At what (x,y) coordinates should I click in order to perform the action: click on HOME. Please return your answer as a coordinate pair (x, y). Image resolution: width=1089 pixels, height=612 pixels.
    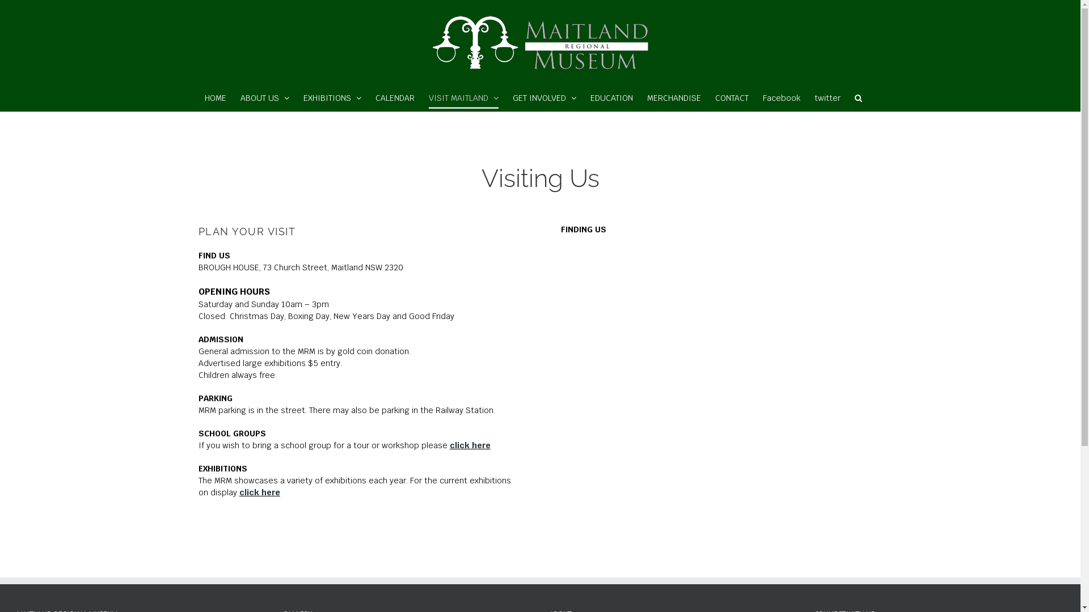
    Looking at the image, I should click on (215, 97).